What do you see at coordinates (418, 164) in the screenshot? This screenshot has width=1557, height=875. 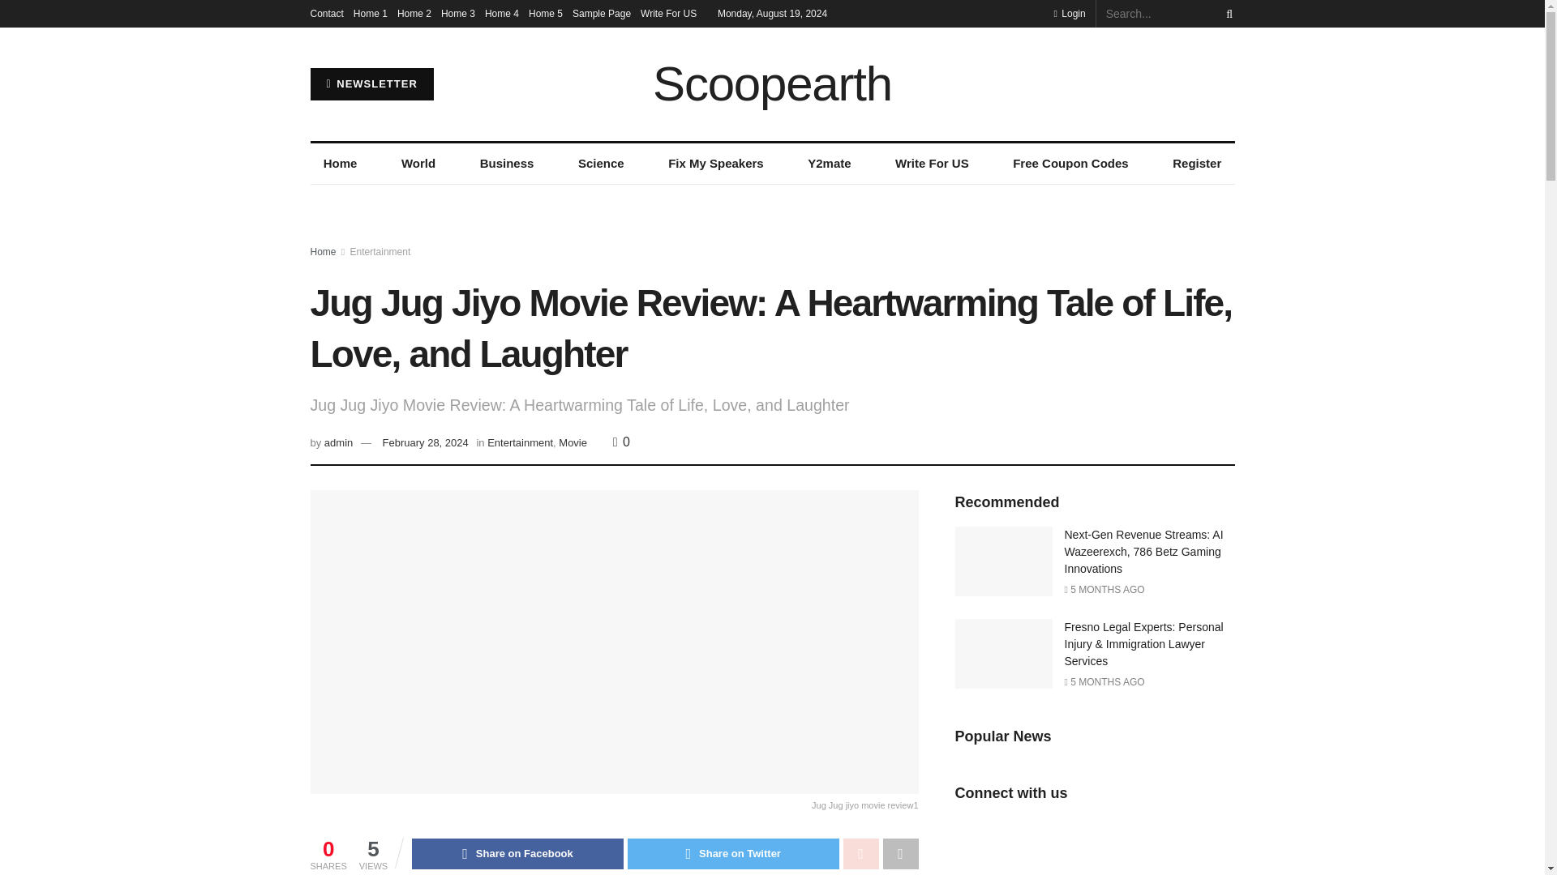 I see `World` at bounding box center [418, 164].